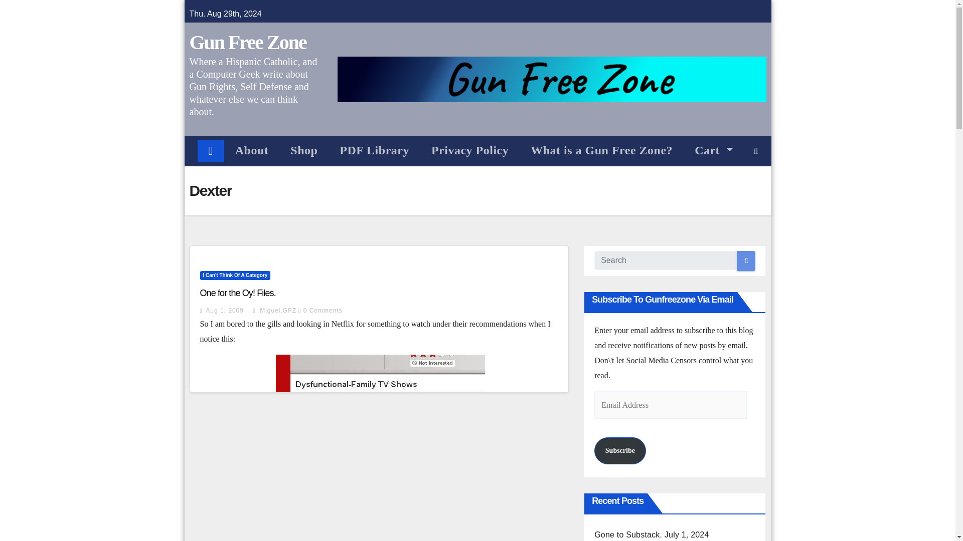 This screenshot has width=963, height=541. I want to click on nextflixdisfunctional1, so click(380, 448).